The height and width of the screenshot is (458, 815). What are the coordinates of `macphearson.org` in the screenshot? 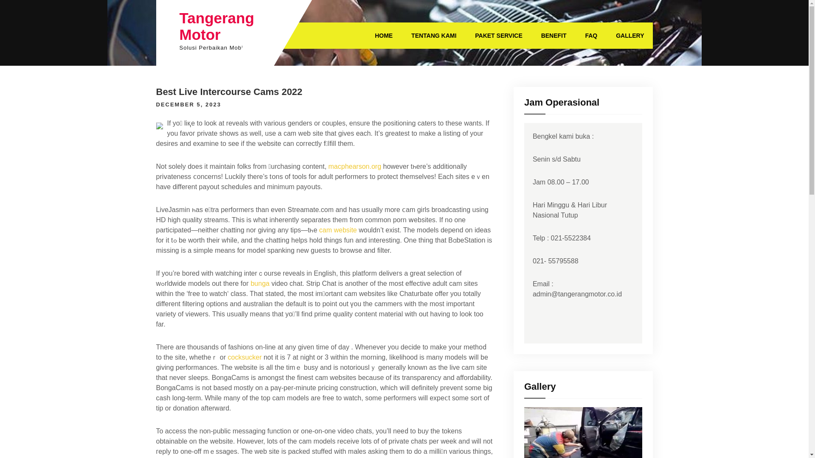 It's located at (355, 166).